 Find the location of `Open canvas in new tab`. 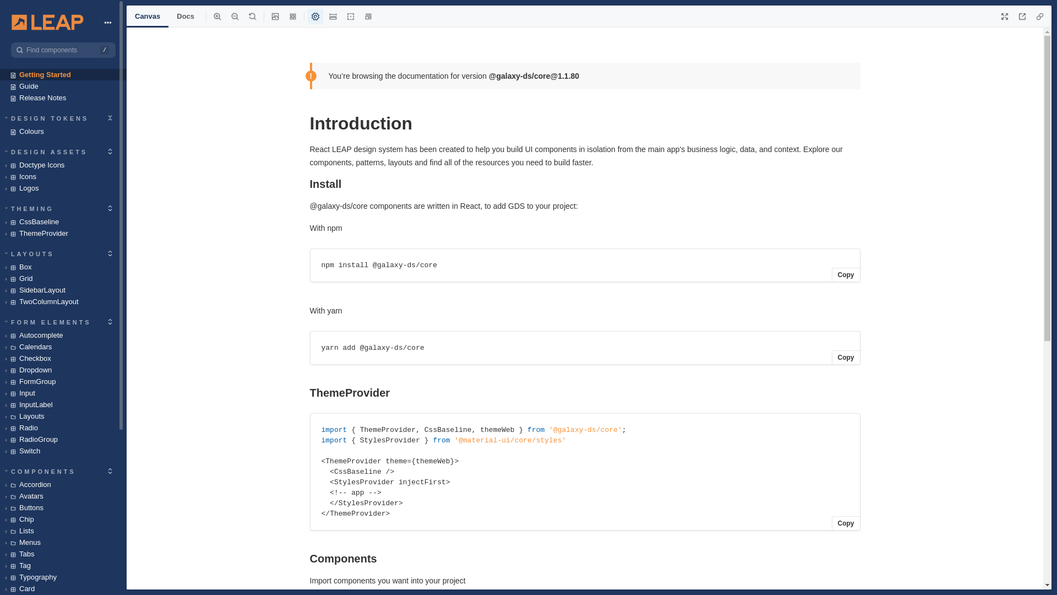

Open canvas in new tab is located at coordinates (1022, 17).